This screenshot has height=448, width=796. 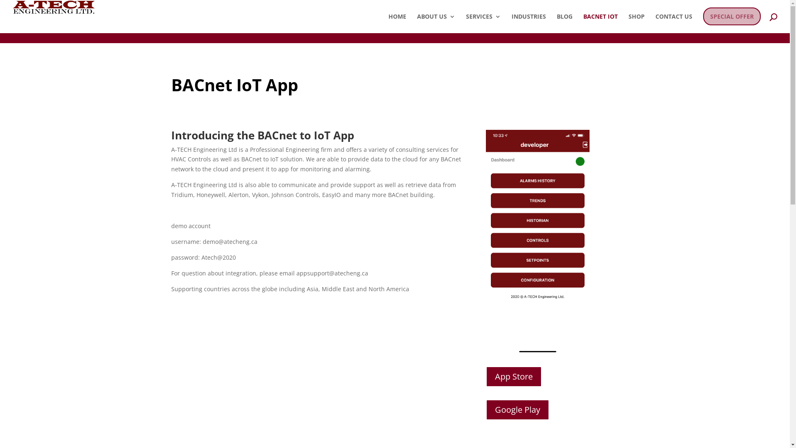 I want to click on SHOP, so click(x=637, y=23).